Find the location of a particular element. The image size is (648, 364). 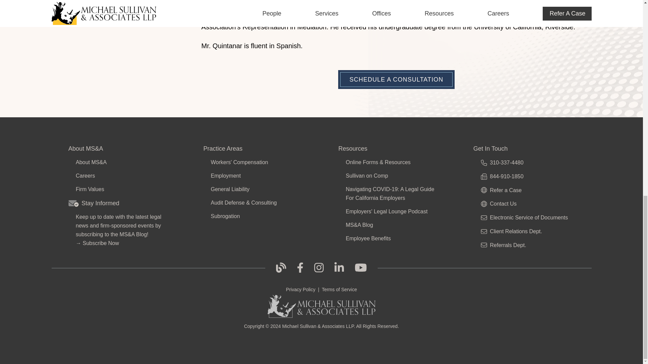

Workers' Compensation is located at coordinates (256, 162).